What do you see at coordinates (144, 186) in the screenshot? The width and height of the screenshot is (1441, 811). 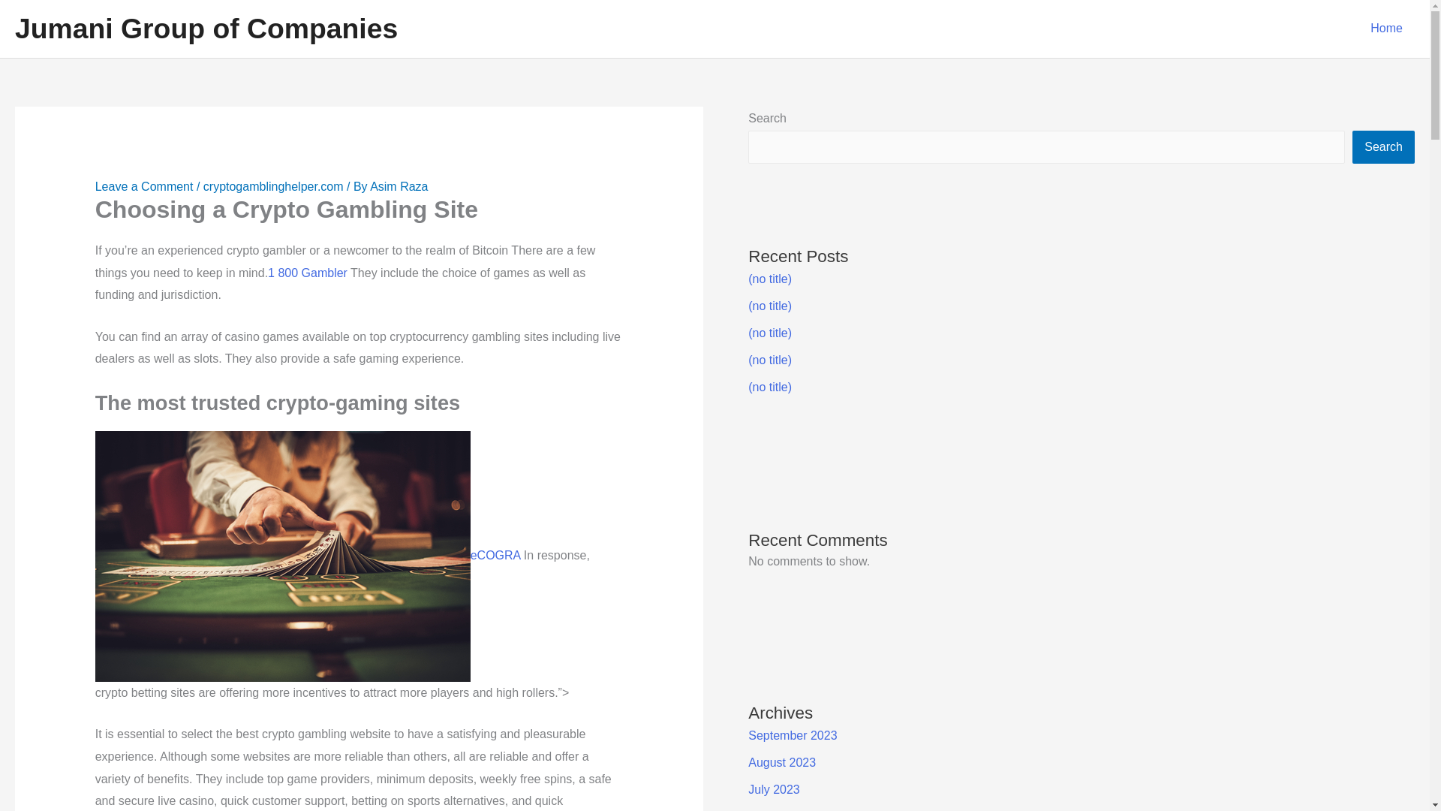 I see `Leave a Comment` at bounding box center [144, 186].